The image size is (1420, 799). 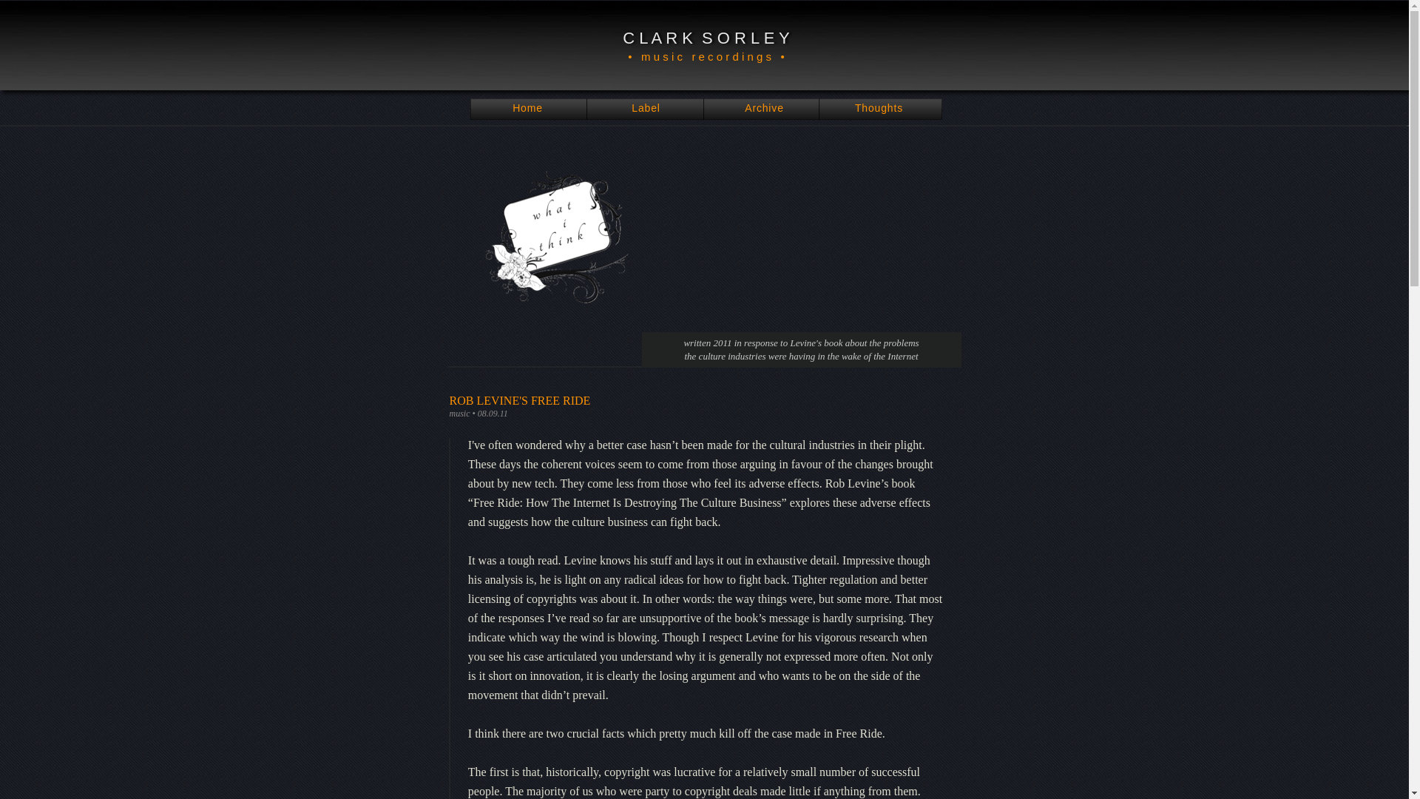 What do you see at coordinates (879, 108) in the screenshot?
I see `Thoughts` at bounding box center [879, 108].